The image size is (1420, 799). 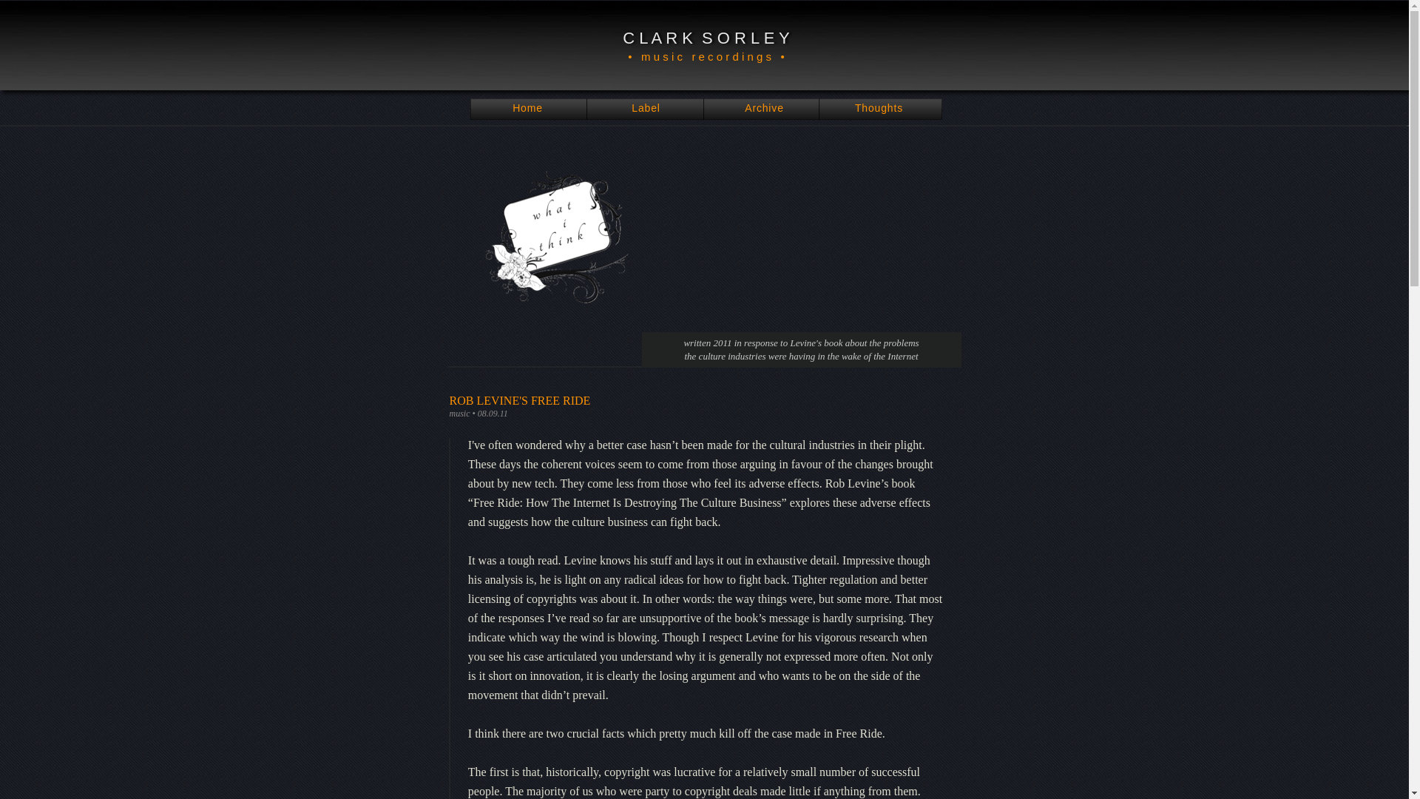 What do you see at coordinates (879, 108) in the screenshot?
I see `Thoughts` at bounding box center [879, 108].